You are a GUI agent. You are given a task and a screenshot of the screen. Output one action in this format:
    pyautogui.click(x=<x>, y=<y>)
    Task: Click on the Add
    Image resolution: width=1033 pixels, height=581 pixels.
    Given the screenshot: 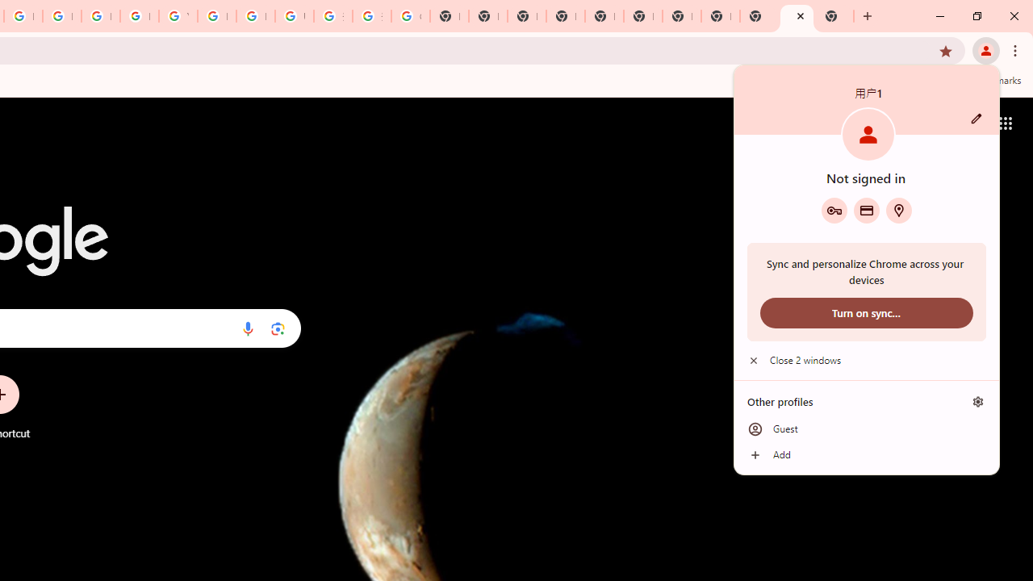 What is the action you would take?
    pyautogui.click(x=867, y=455)
    